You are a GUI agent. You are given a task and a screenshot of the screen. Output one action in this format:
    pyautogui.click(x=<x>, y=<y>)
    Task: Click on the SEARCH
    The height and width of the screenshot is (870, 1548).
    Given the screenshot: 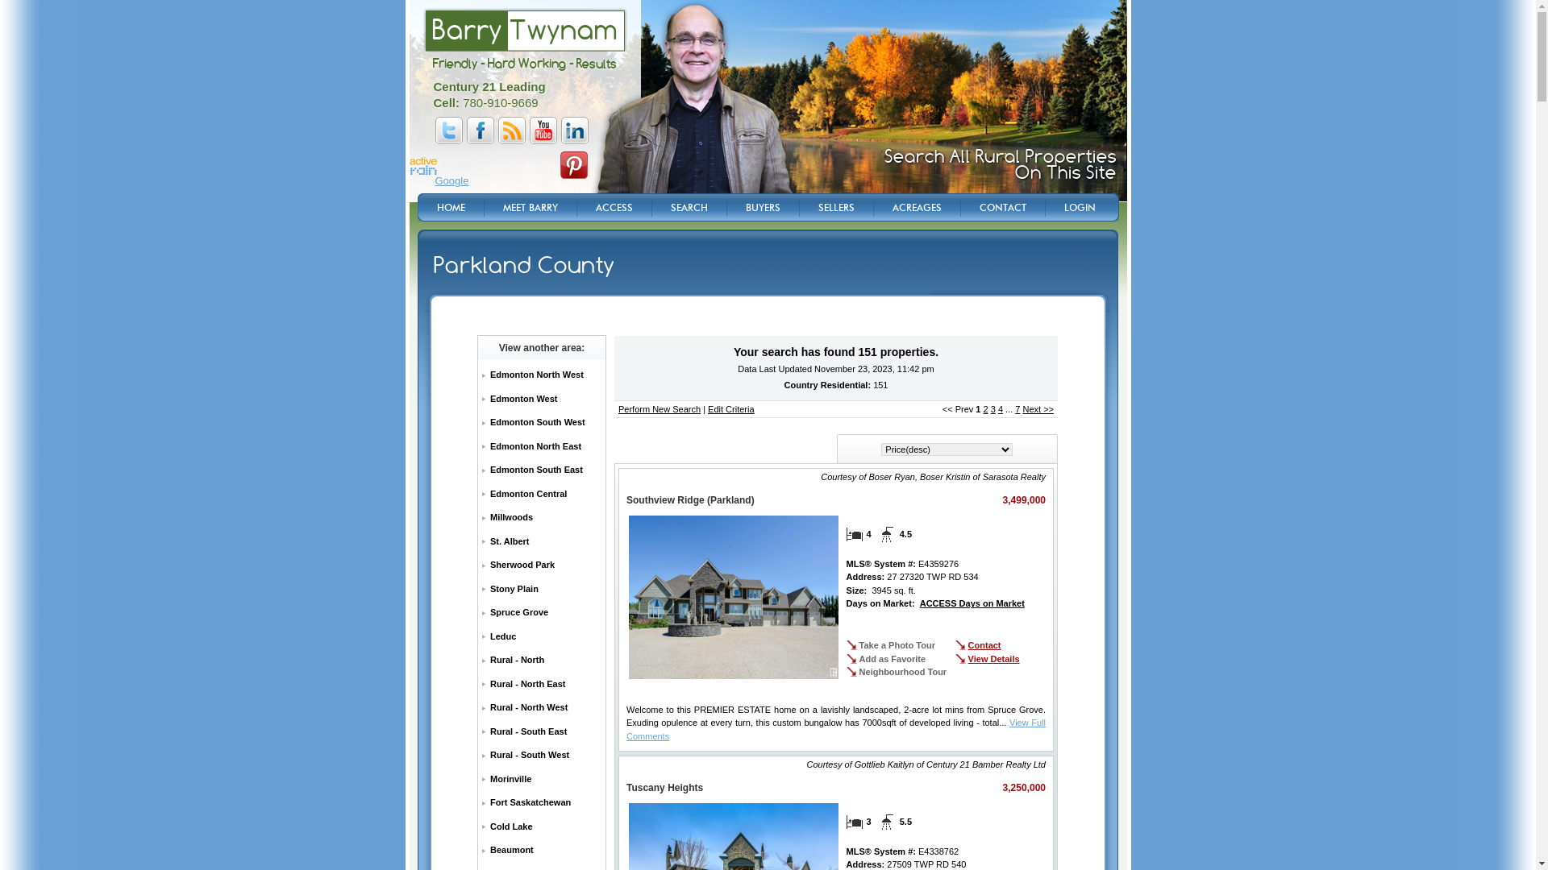 What is the action you would take?
    pyautogui.click(x=689, y=208)
    